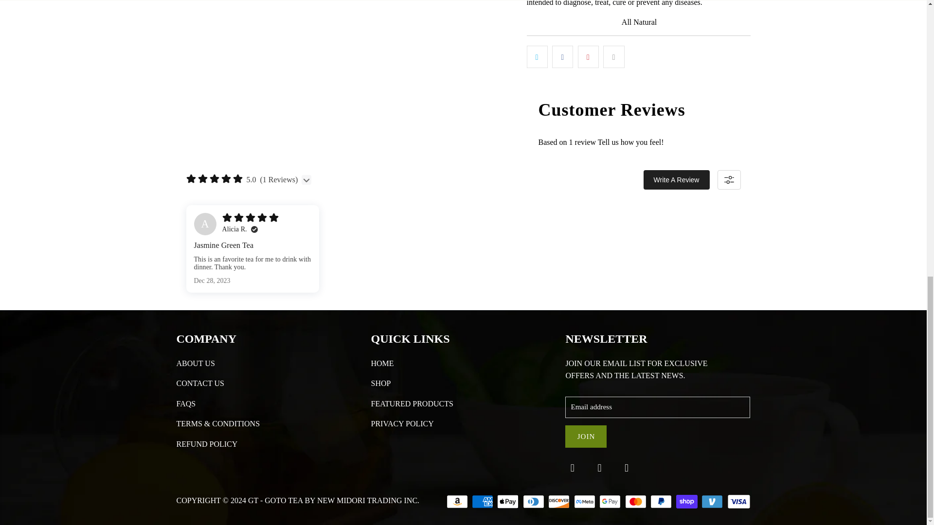  Describe the element at coordinates (458, 502) in the screenshot. I see `AMAZON` at that location.